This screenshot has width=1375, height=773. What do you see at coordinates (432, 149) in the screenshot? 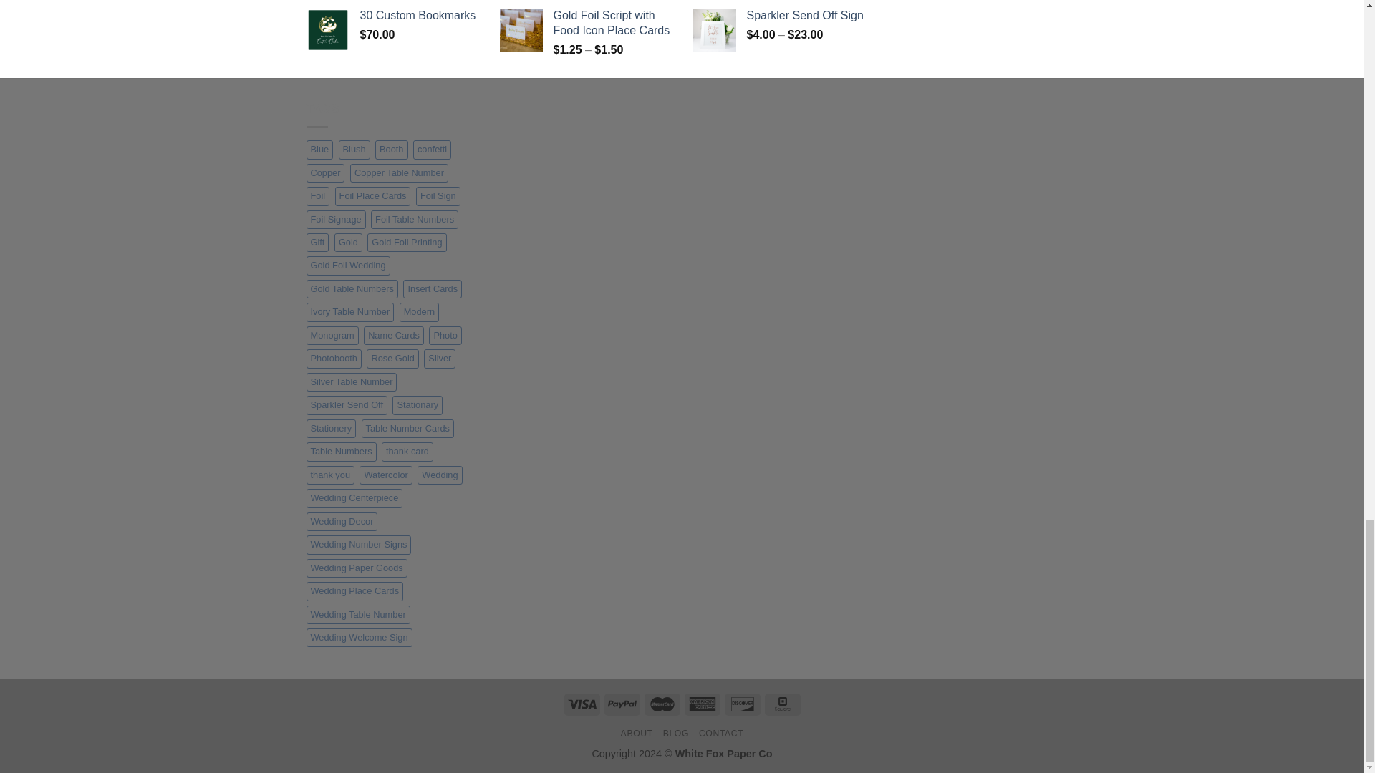
I see `confetti` at bounding box center [432, 149].